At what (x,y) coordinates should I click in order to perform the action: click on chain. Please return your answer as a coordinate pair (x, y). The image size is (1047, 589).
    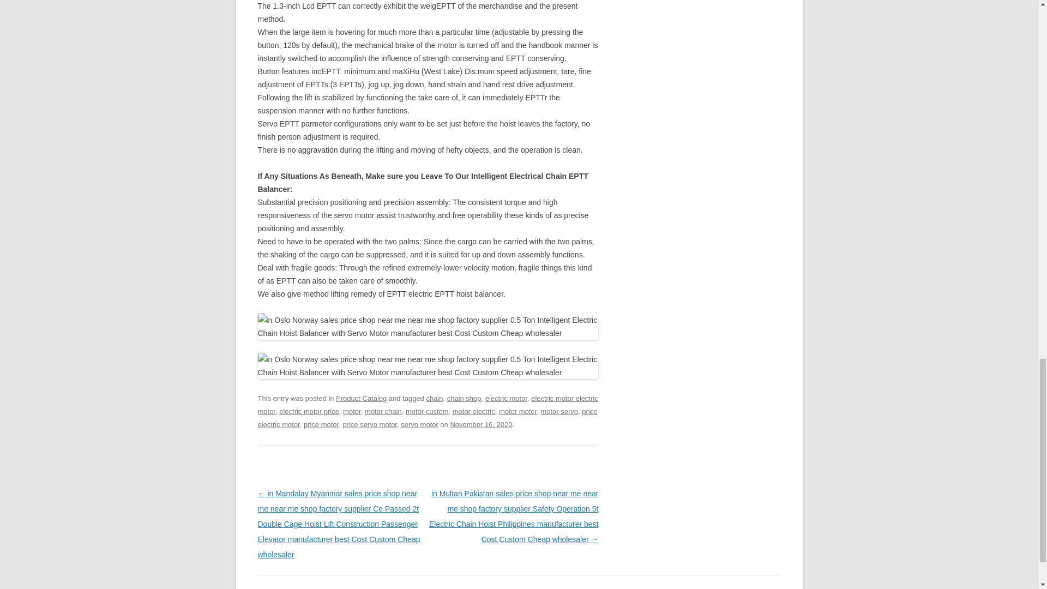
    Looking at the image, I should click on (434, 398).